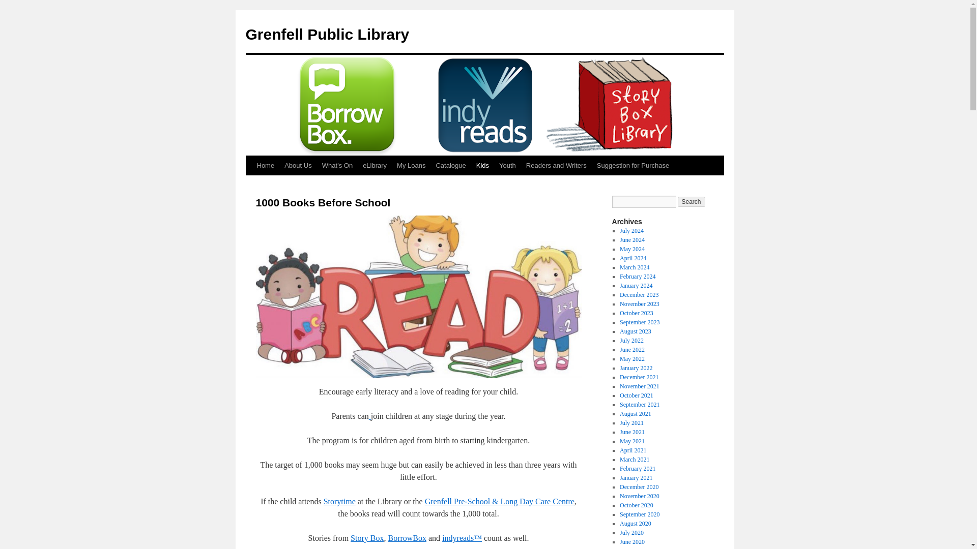  I want to click on Home, so click(265, 165).